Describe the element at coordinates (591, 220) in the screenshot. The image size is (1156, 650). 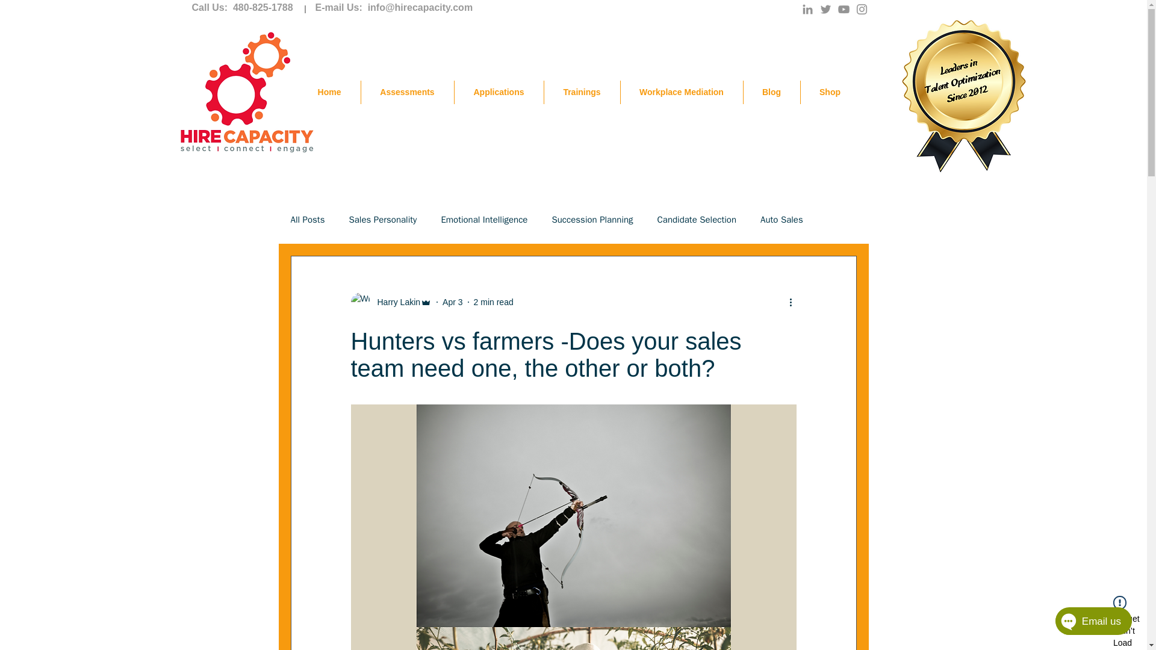
I see `Succession Planning` at that location.